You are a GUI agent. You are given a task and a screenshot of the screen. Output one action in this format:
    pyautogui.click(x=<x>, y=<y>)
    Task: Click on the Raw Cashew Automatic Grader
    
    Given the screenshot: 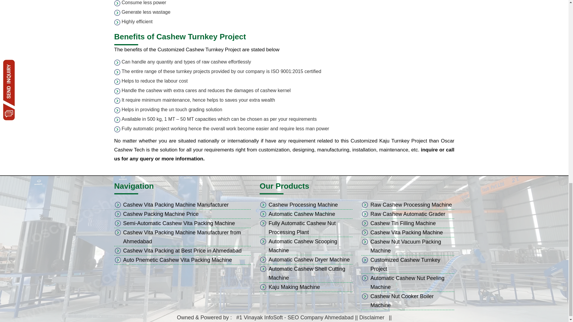 What is the action you would take?
    pyautogui.click(x=408, y=214)
    